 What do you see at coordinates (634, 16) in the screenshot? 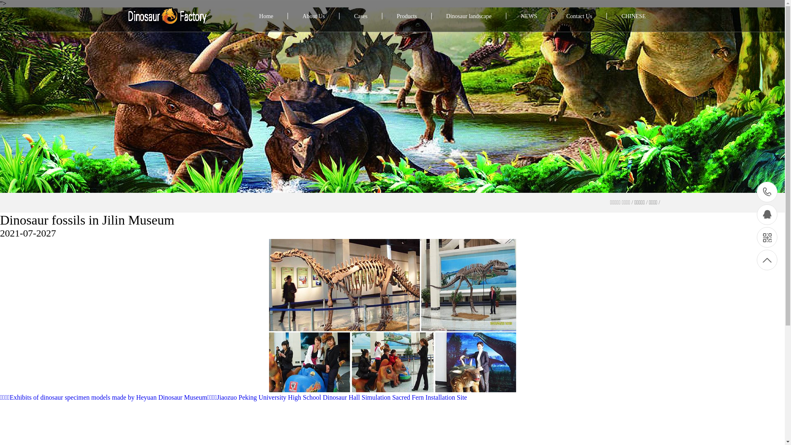
I see `CHINESE` at bounding box center [634, 16].